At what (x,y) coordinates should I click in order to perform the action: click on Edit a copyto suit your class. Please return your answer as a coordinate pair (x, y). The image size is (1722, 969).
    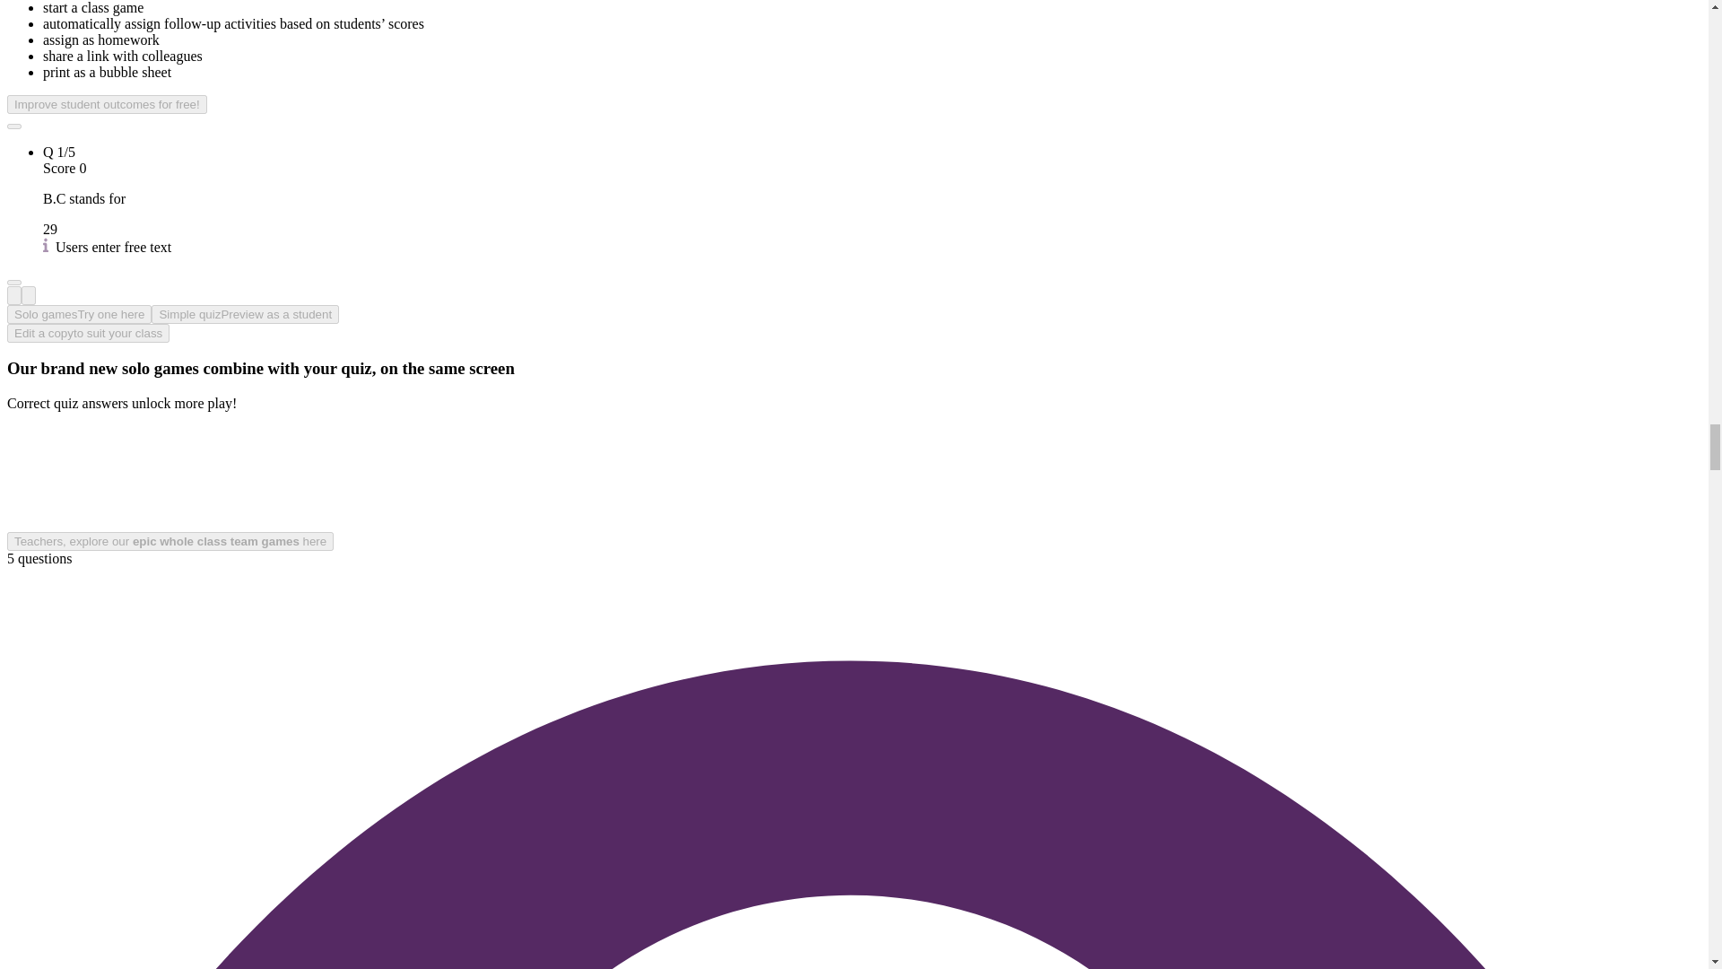
    Looking at the image, I should click on (88, 333).